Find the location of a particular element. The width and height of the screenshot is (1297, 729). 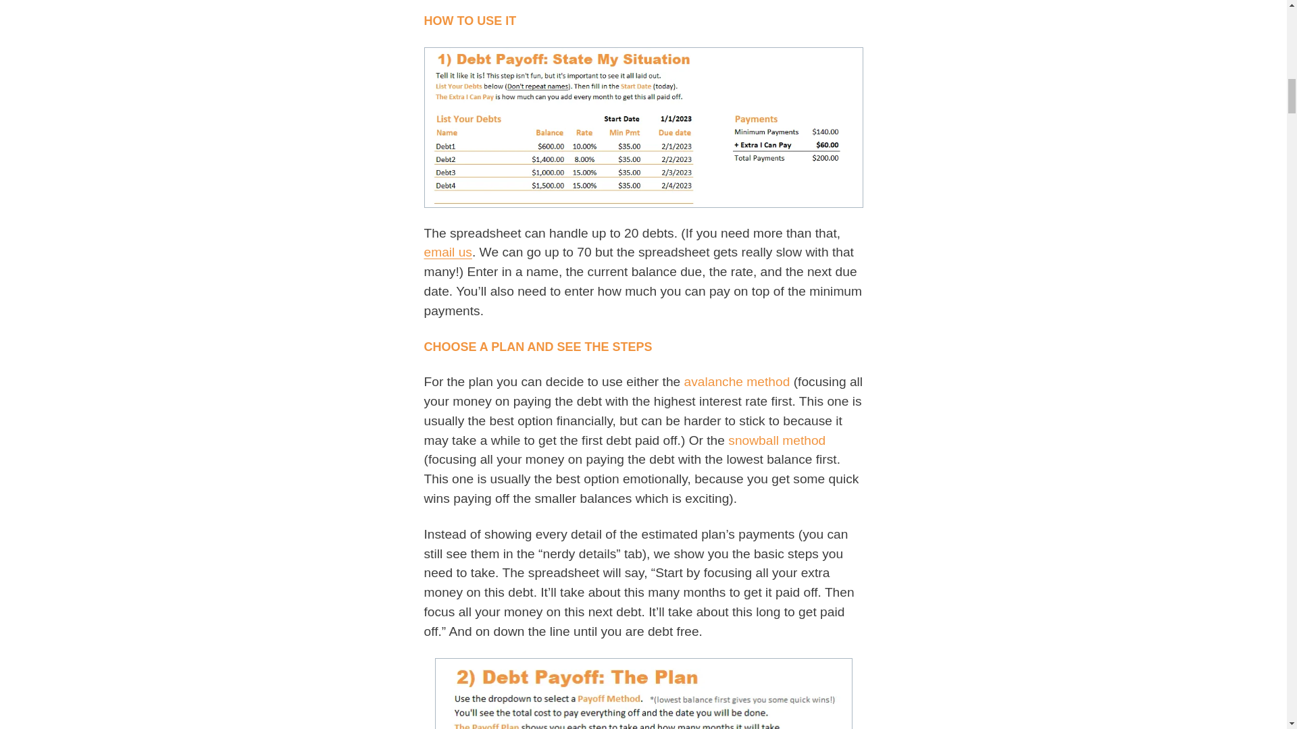

email us is located at coordinates (447, 252).